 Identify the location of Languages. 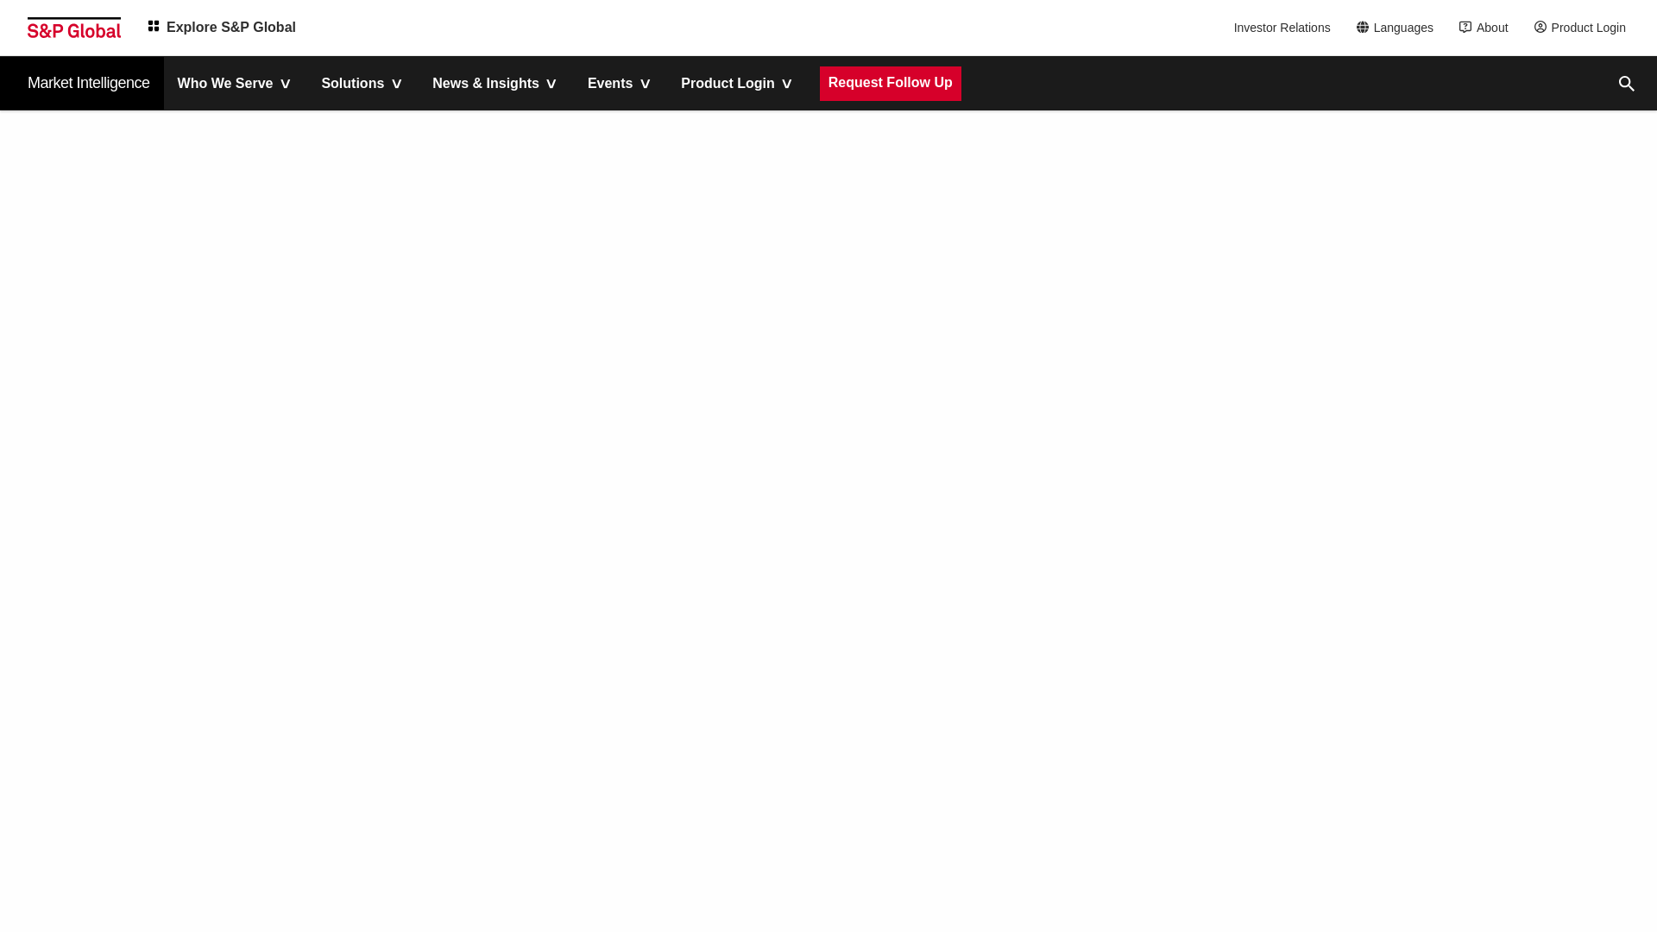
(1400, 28).